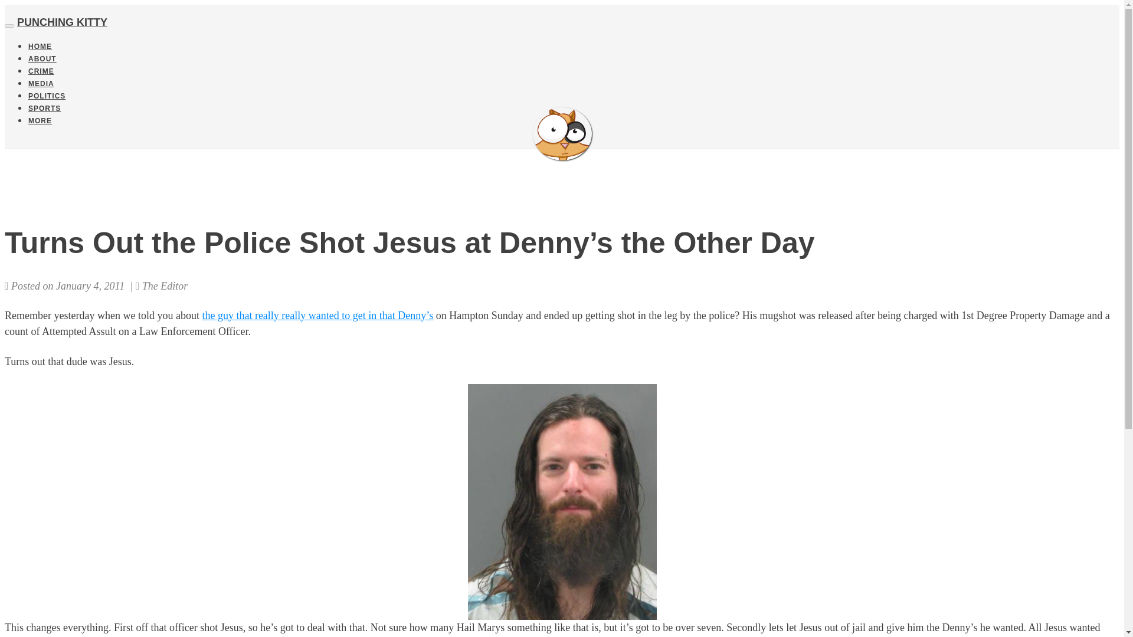  What do you see at coordinates (41, 71) in the screenshot?
I see `CRIME` at bounding box center [41, 71].